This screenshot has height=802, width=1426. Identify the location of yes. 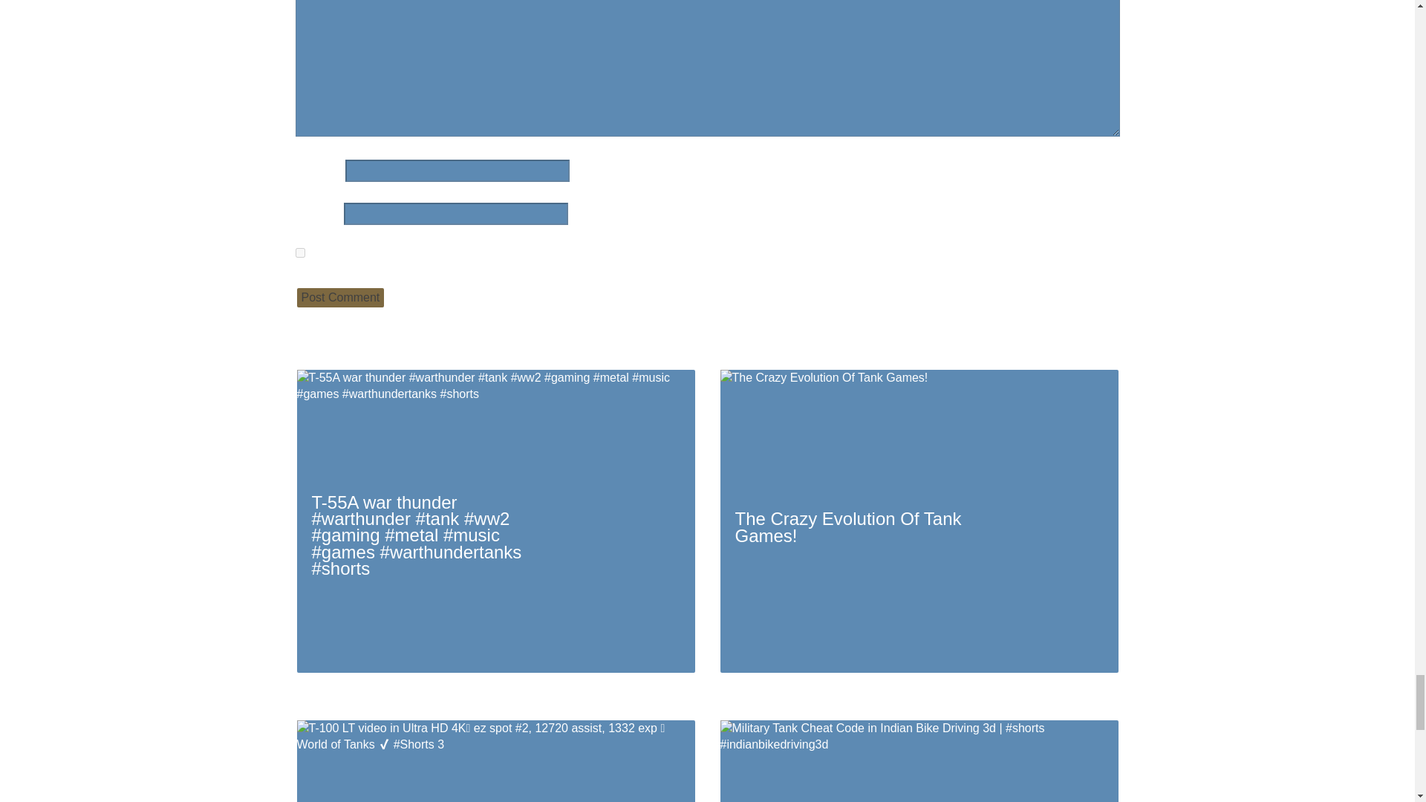
(300, 252).